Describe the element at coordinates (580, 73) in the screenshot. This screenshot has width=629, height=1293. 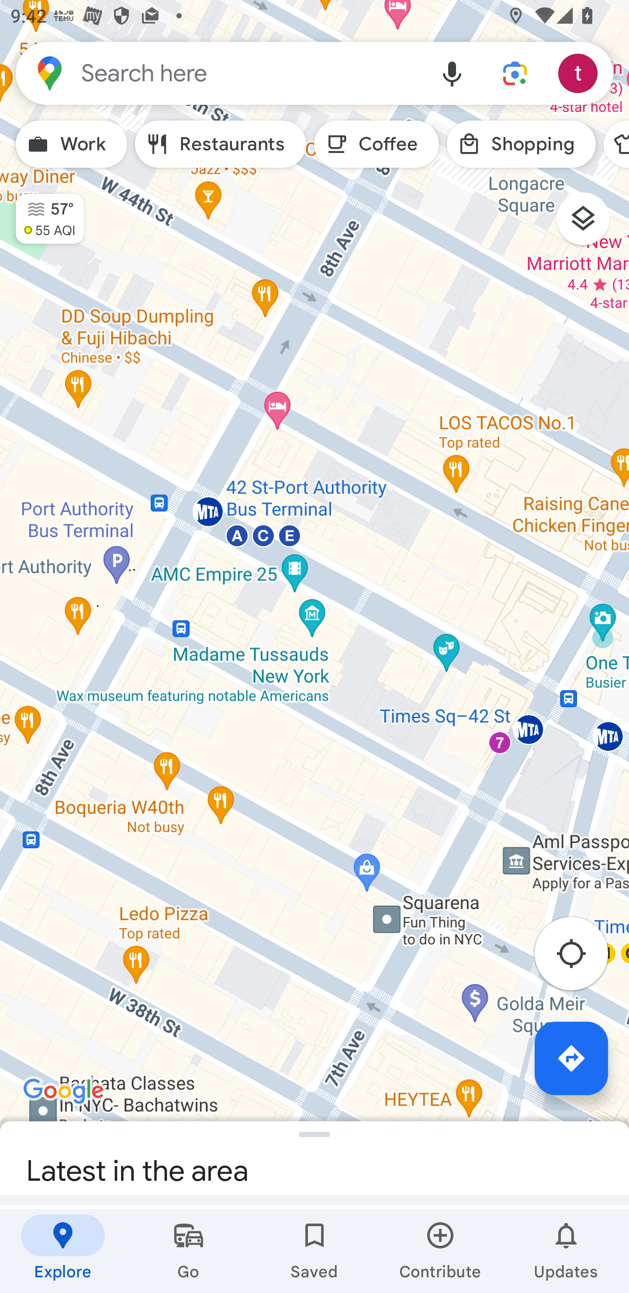
I see `Account and settings.` at that location.